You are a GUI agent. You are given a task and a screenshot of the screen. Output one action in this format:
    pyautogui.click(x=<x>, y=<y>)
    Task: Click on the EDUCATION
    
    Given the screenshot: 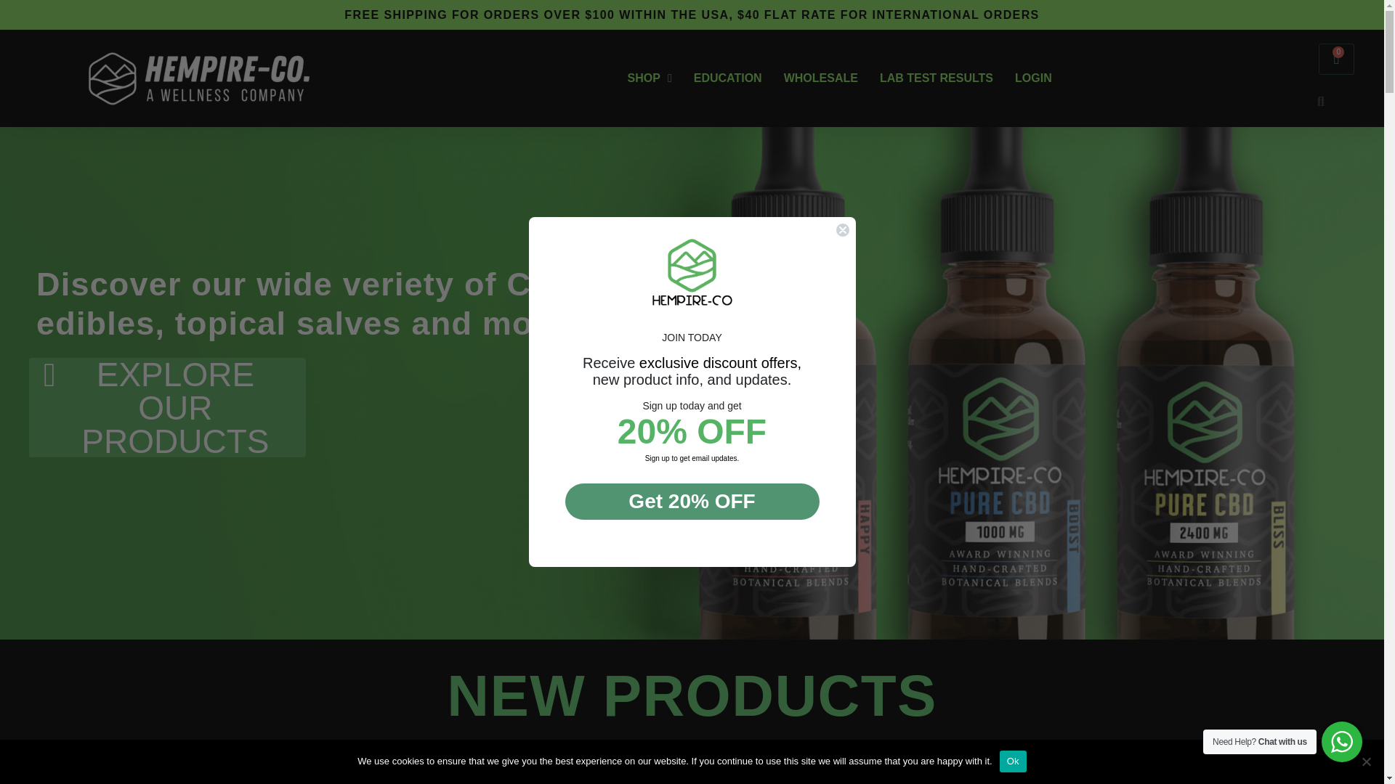 What is the action you would take?
    pyautogui.click(x=189, y=775)
    